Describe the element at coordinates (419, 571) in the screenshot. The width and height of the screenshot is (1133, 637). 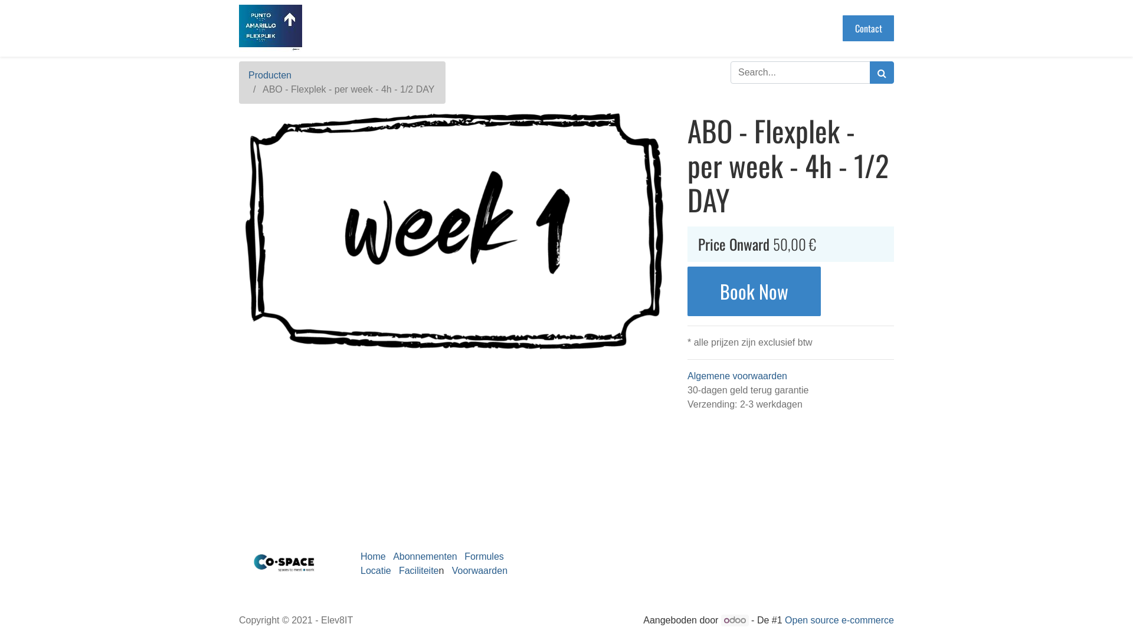
I see `Faciliteite` at that location.